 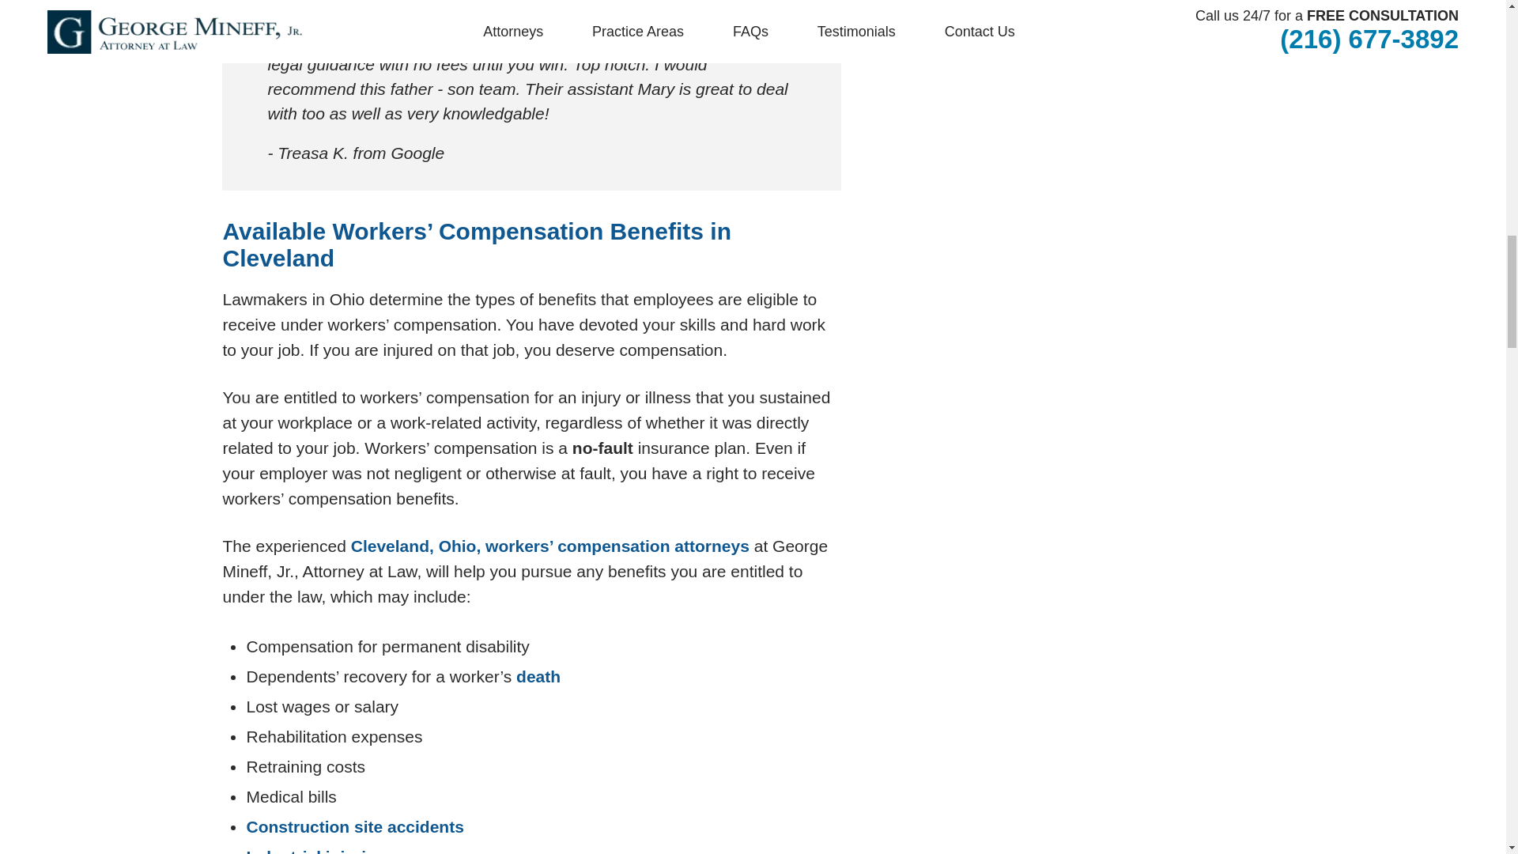 I want to click on Construction site accidents, so click(x=354, y=826).